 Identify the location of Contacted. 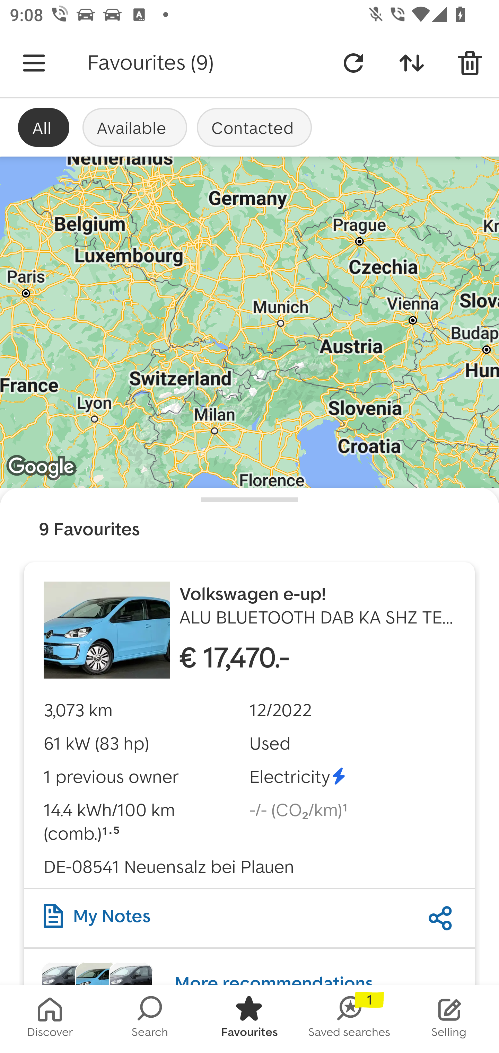
(254, 127).